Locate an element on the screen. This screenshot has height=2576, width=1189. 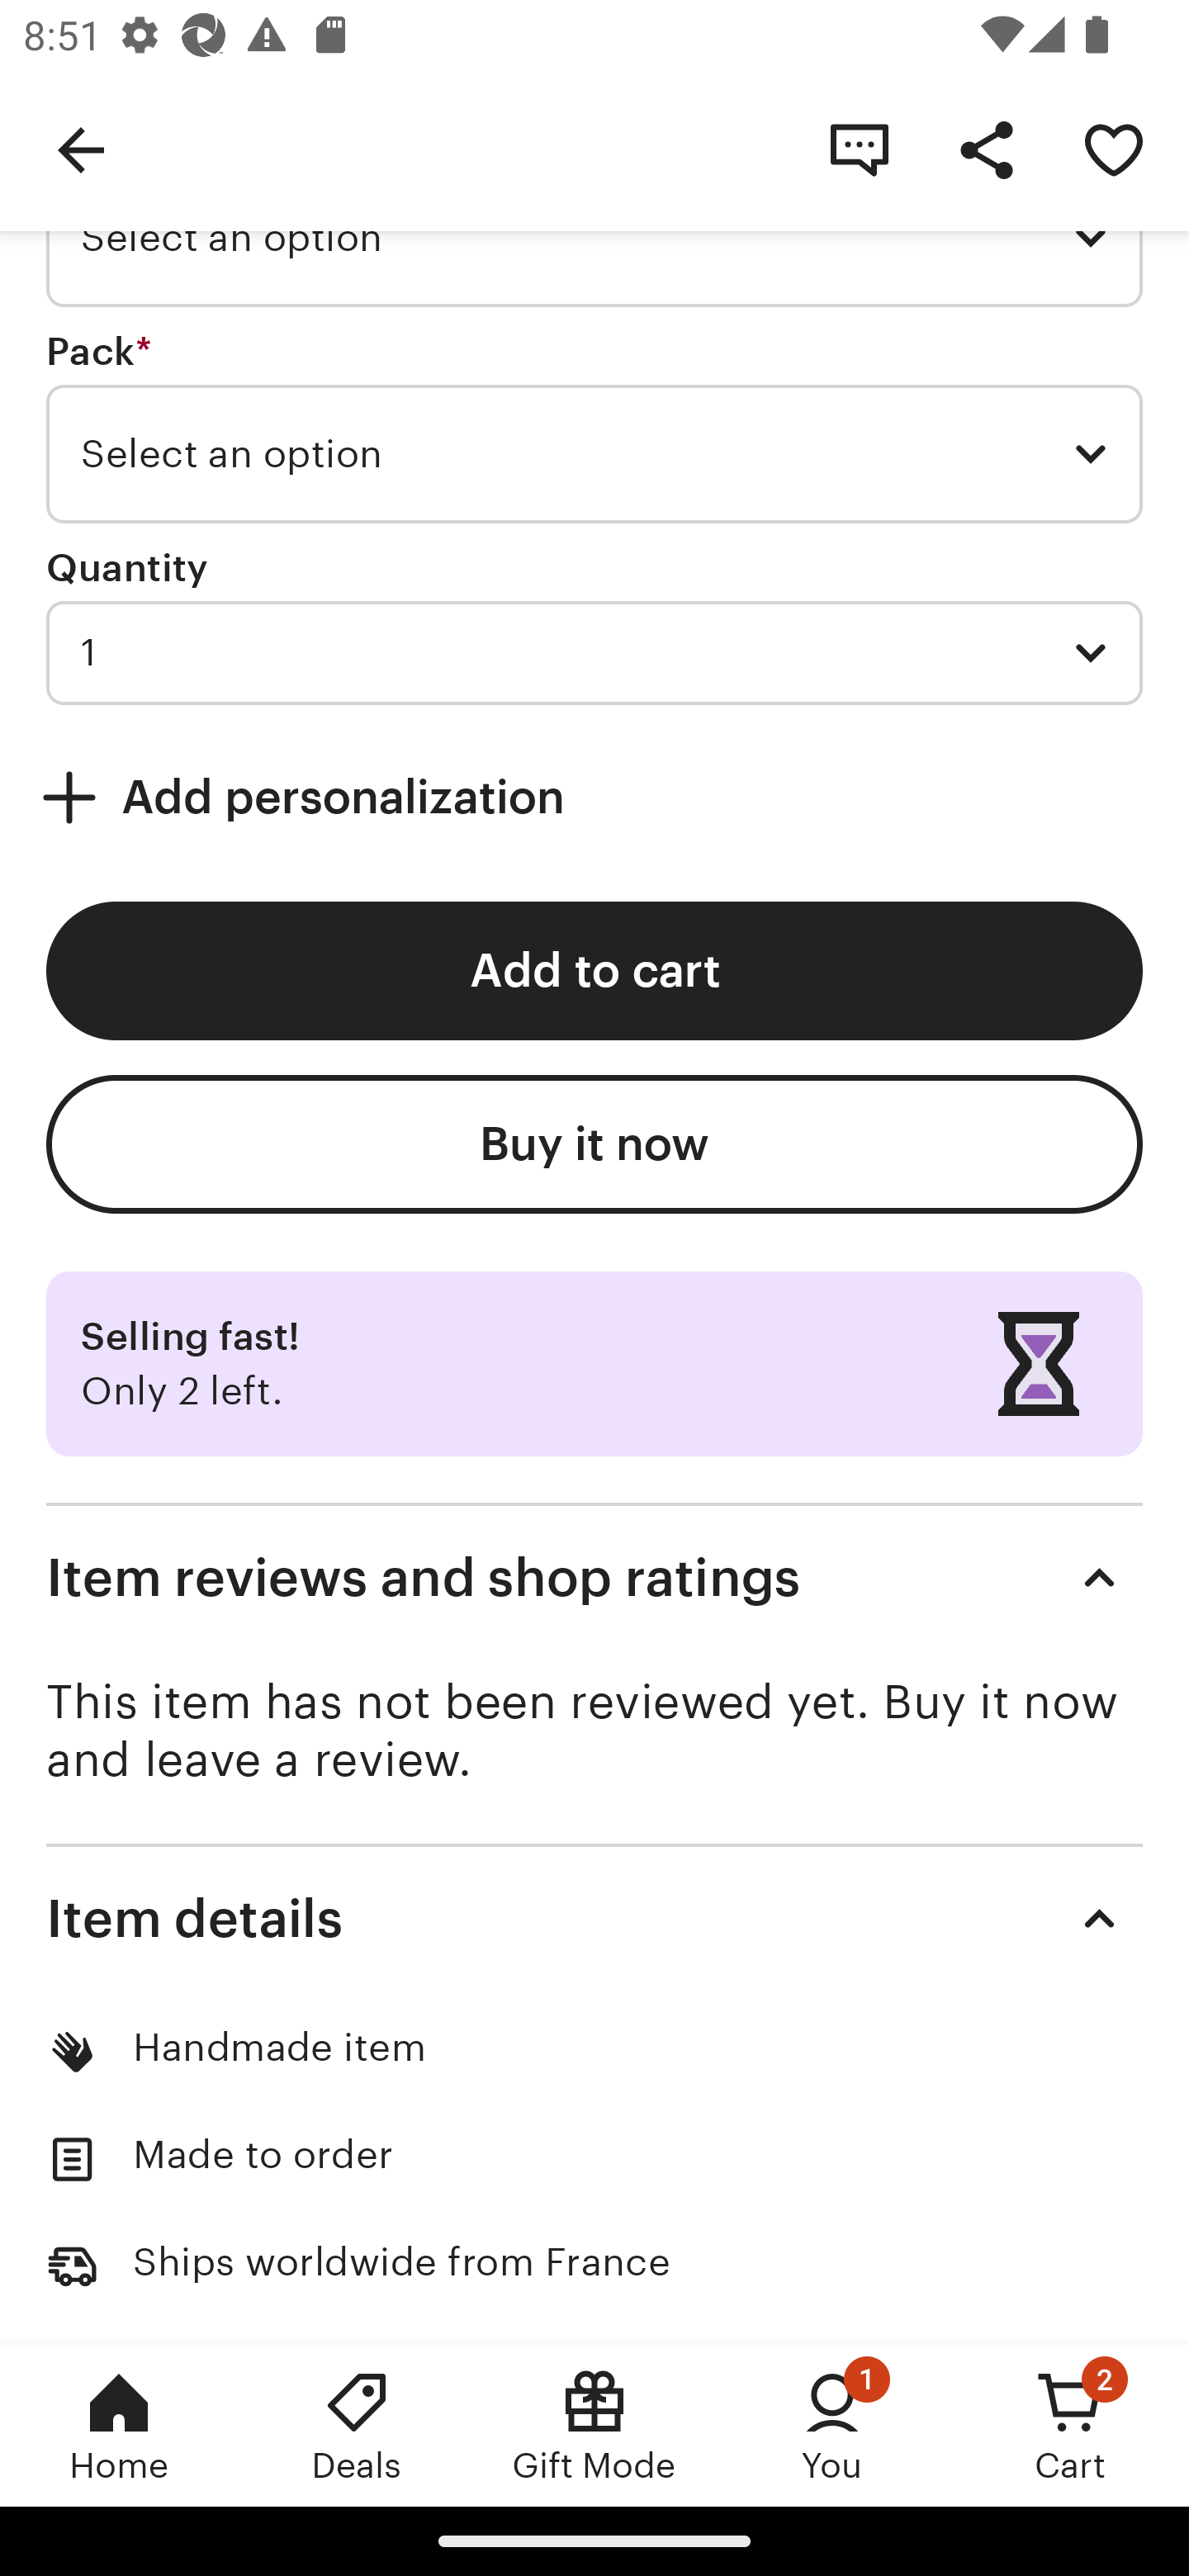
Buy it now is located at coordinates (594, 1144).